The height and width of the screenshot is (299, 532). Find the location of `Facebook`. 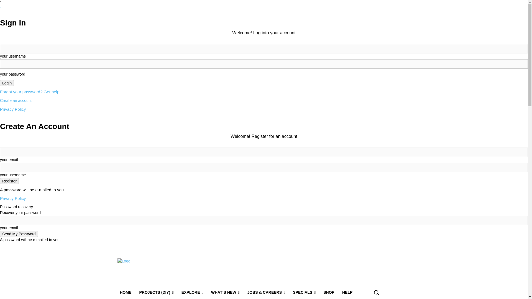

Facebook is located at coordinates (325, 247).